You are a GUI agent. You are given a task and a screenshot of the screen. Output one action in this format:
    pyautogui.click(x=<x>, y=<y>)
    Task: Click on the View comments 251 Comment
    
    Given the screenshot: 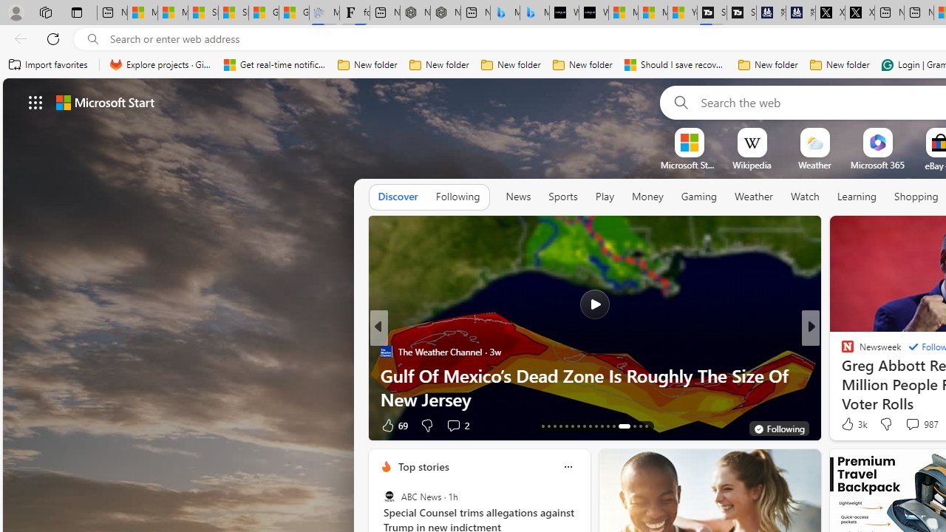 What is the action you would take?
    pyautogui.click(x=8, y=426)
    